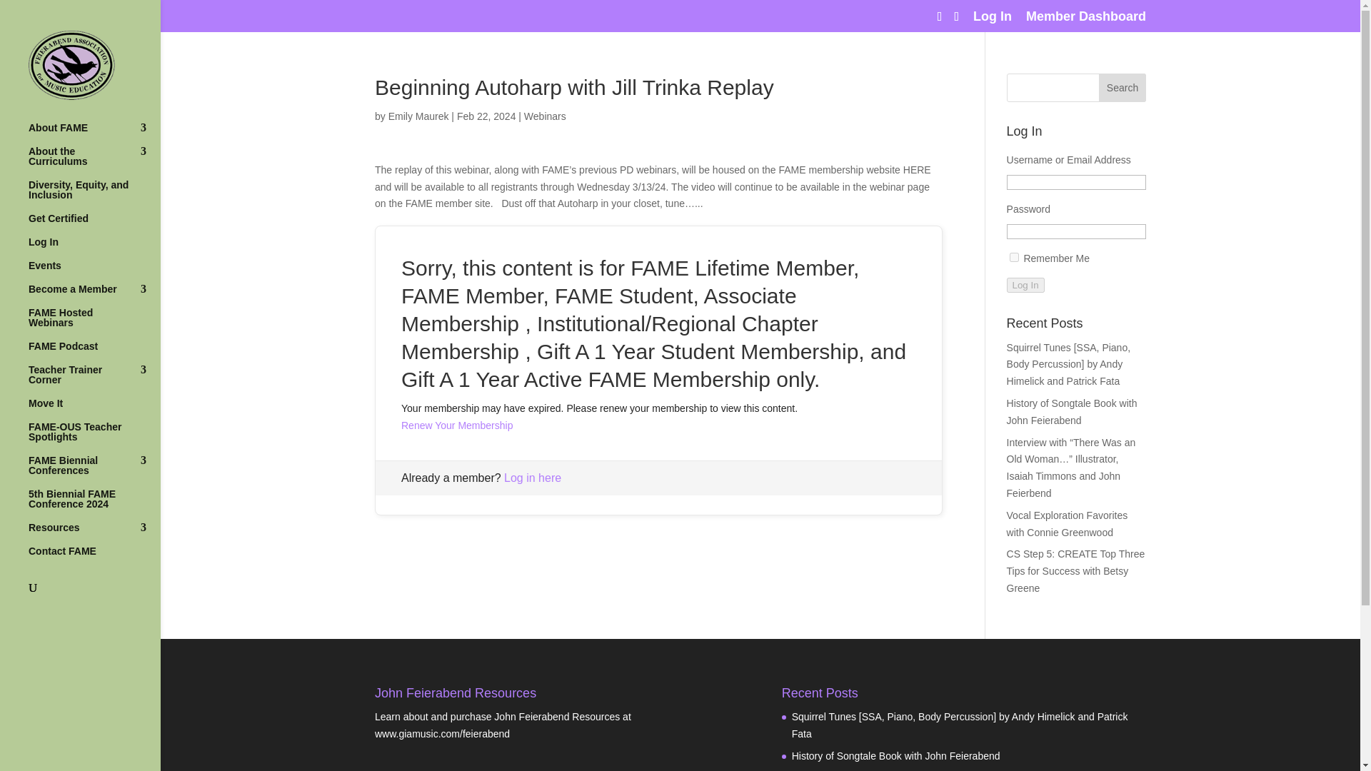  Describe the element at coordinates (94, 324) in the screenshot. I see `FAME Hosted Webinars` at that location.